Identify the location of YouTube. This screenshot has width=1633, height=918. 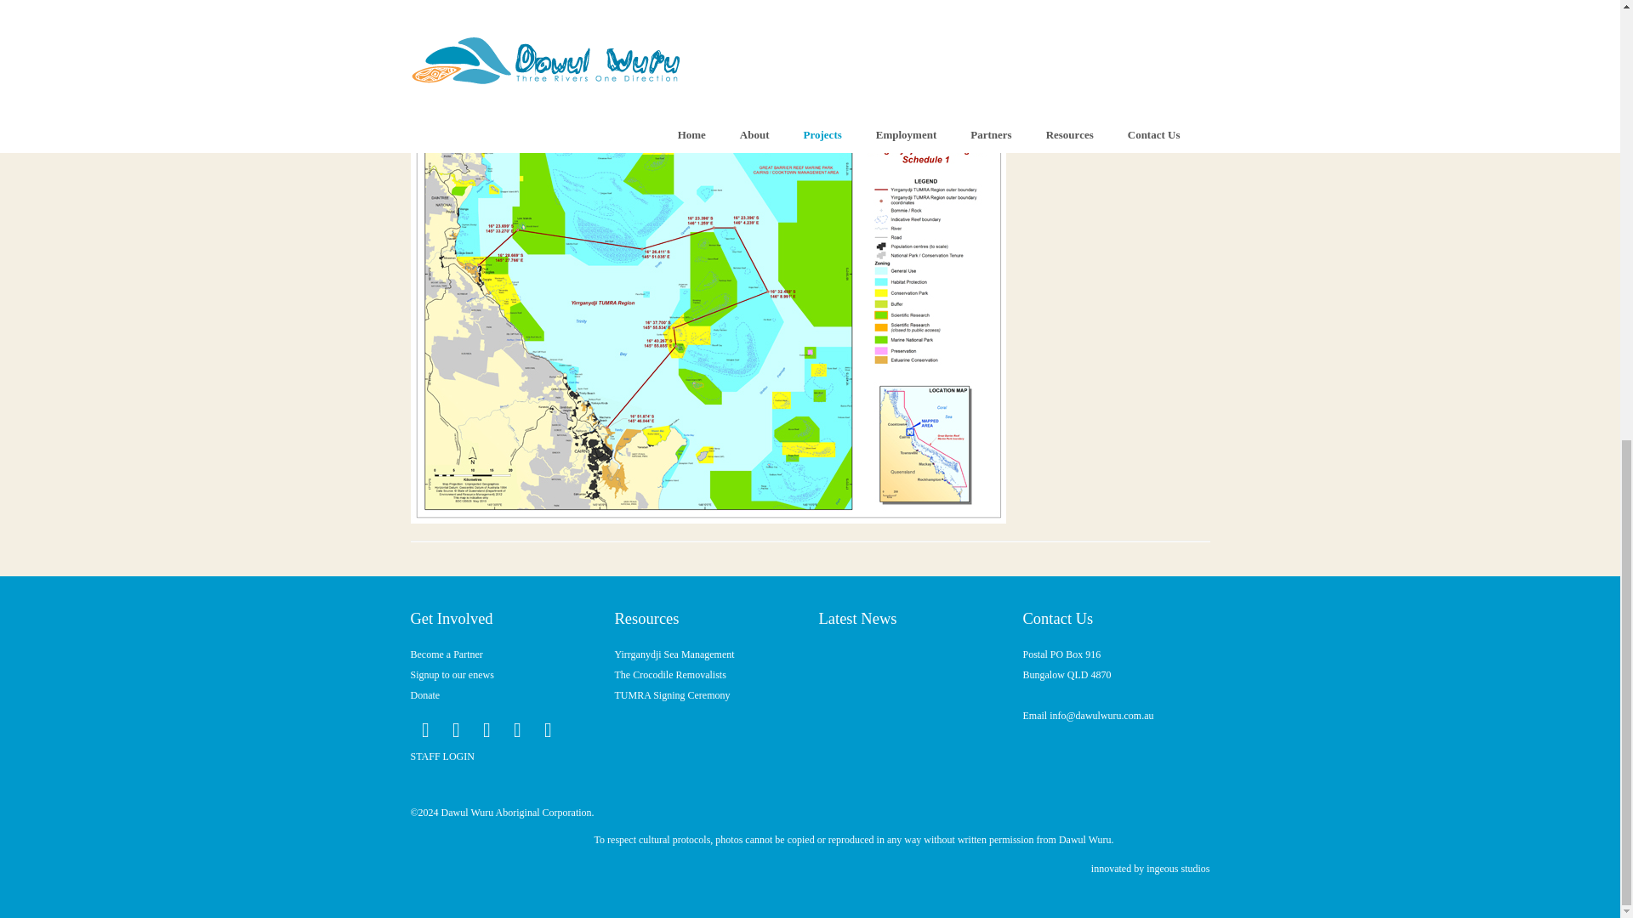
(548, 730).